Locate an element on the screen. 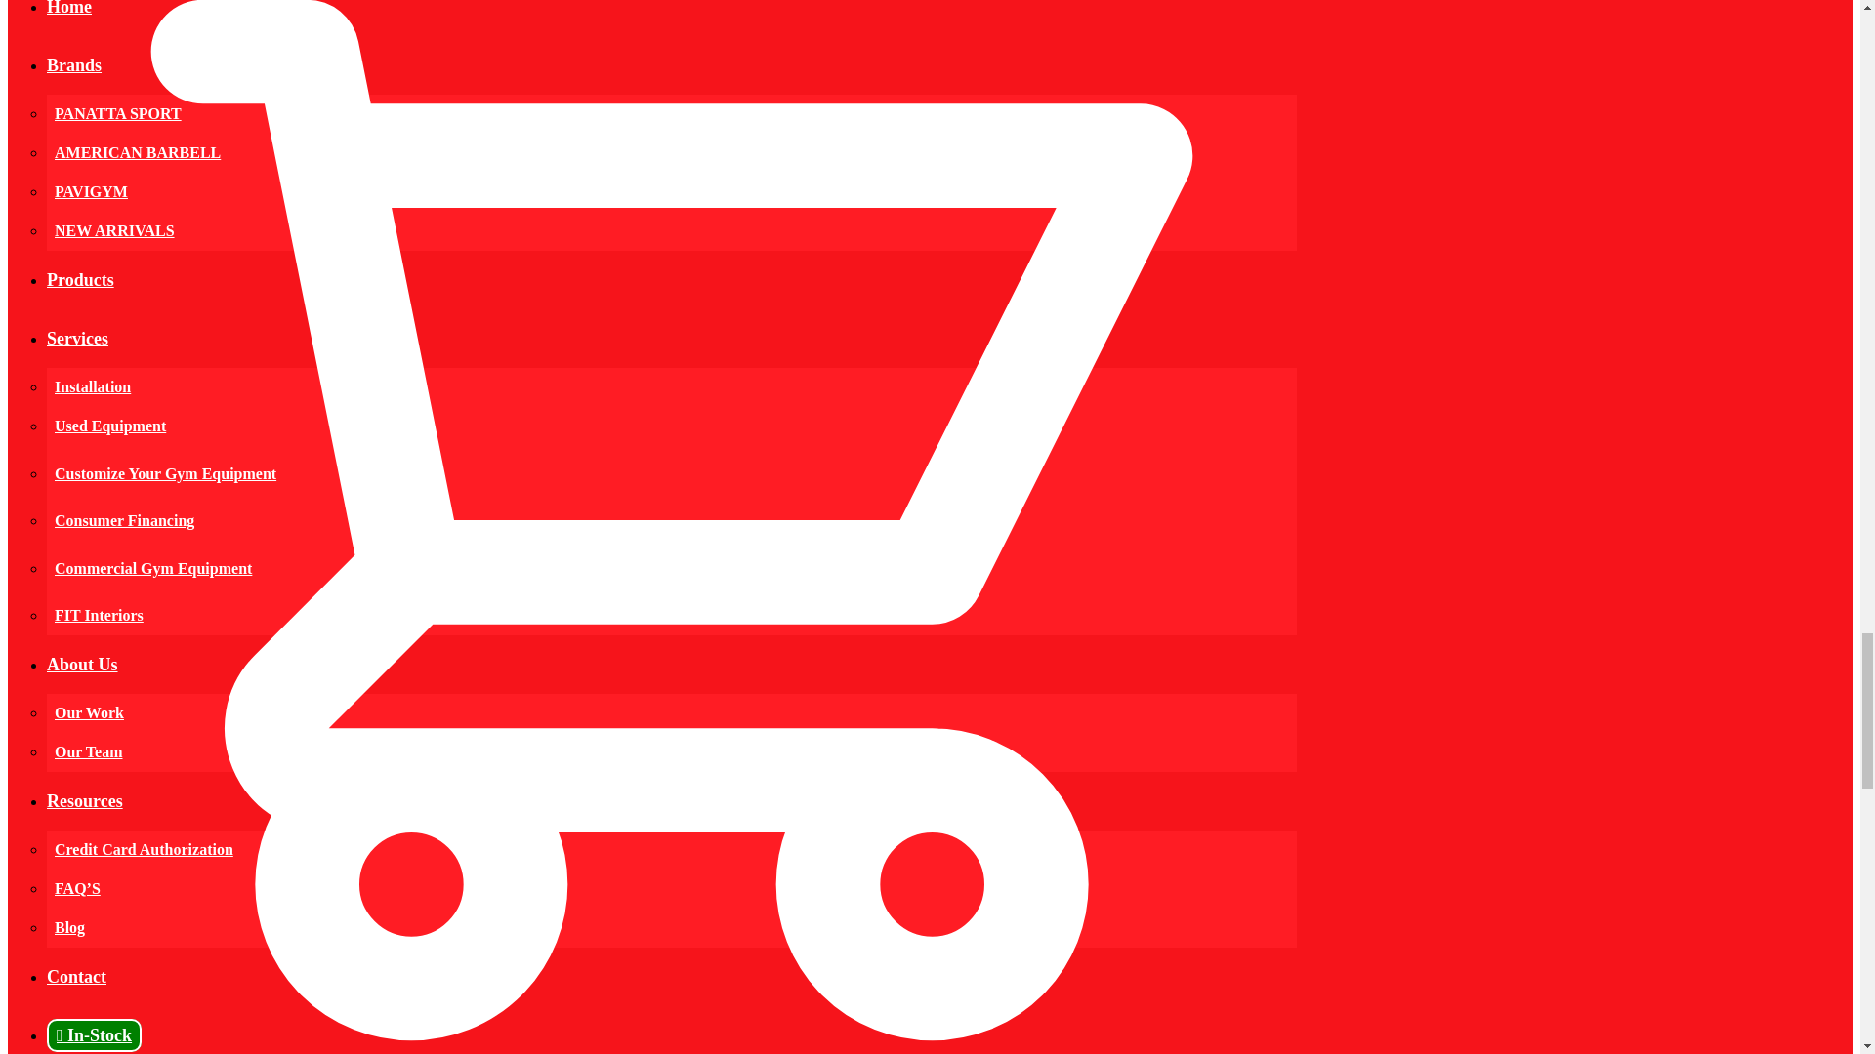 Image resolution: width=1875 pixels, height=1054 pixels. PANATTA SPORT is located at coordinates (117, 113).